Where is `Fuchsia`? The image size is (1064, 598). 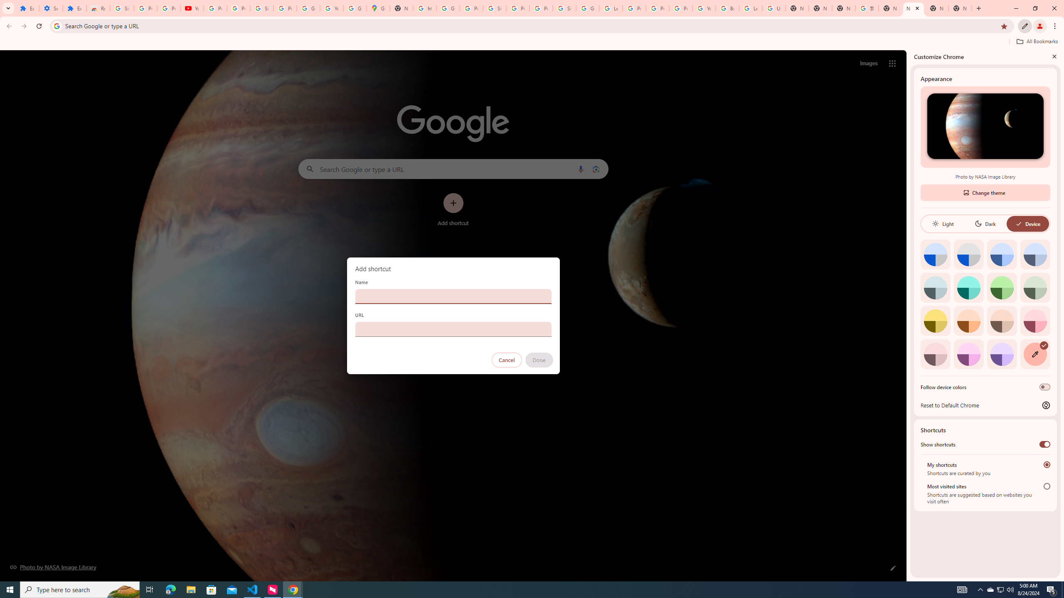 Fuchsia is located at coordinates (968, 354).